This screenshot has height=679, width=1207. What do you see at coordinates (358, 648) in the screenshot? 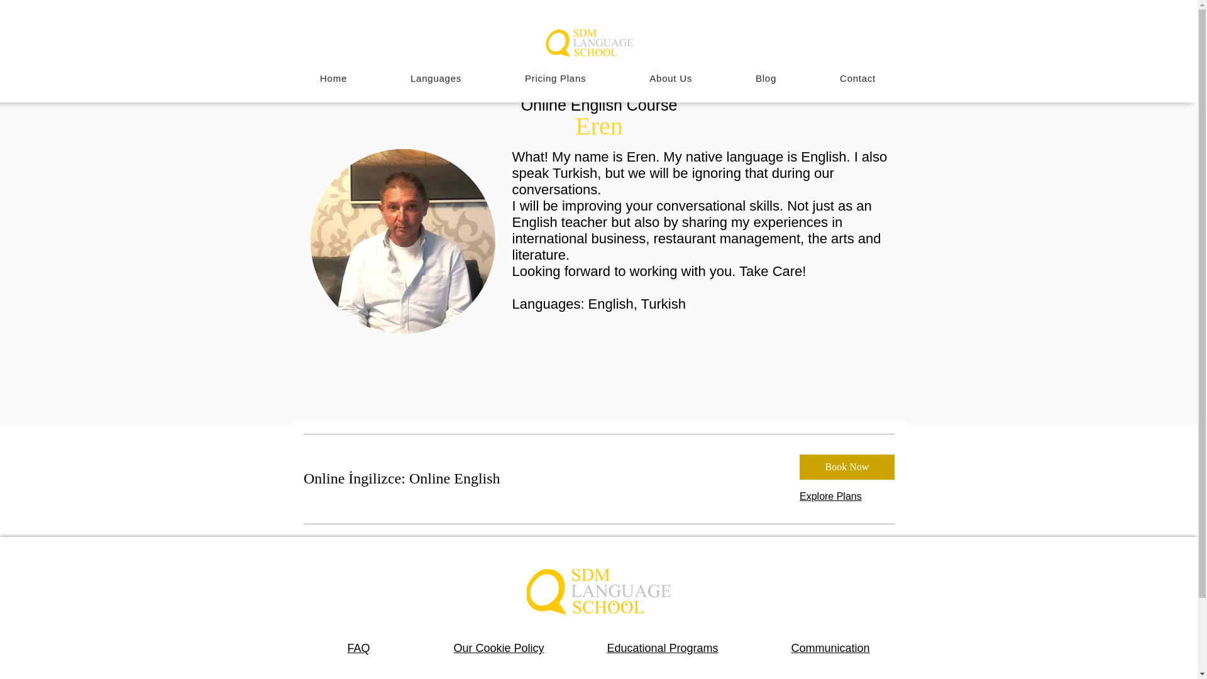
I see `FAQ` at bounding box center [358, 648].